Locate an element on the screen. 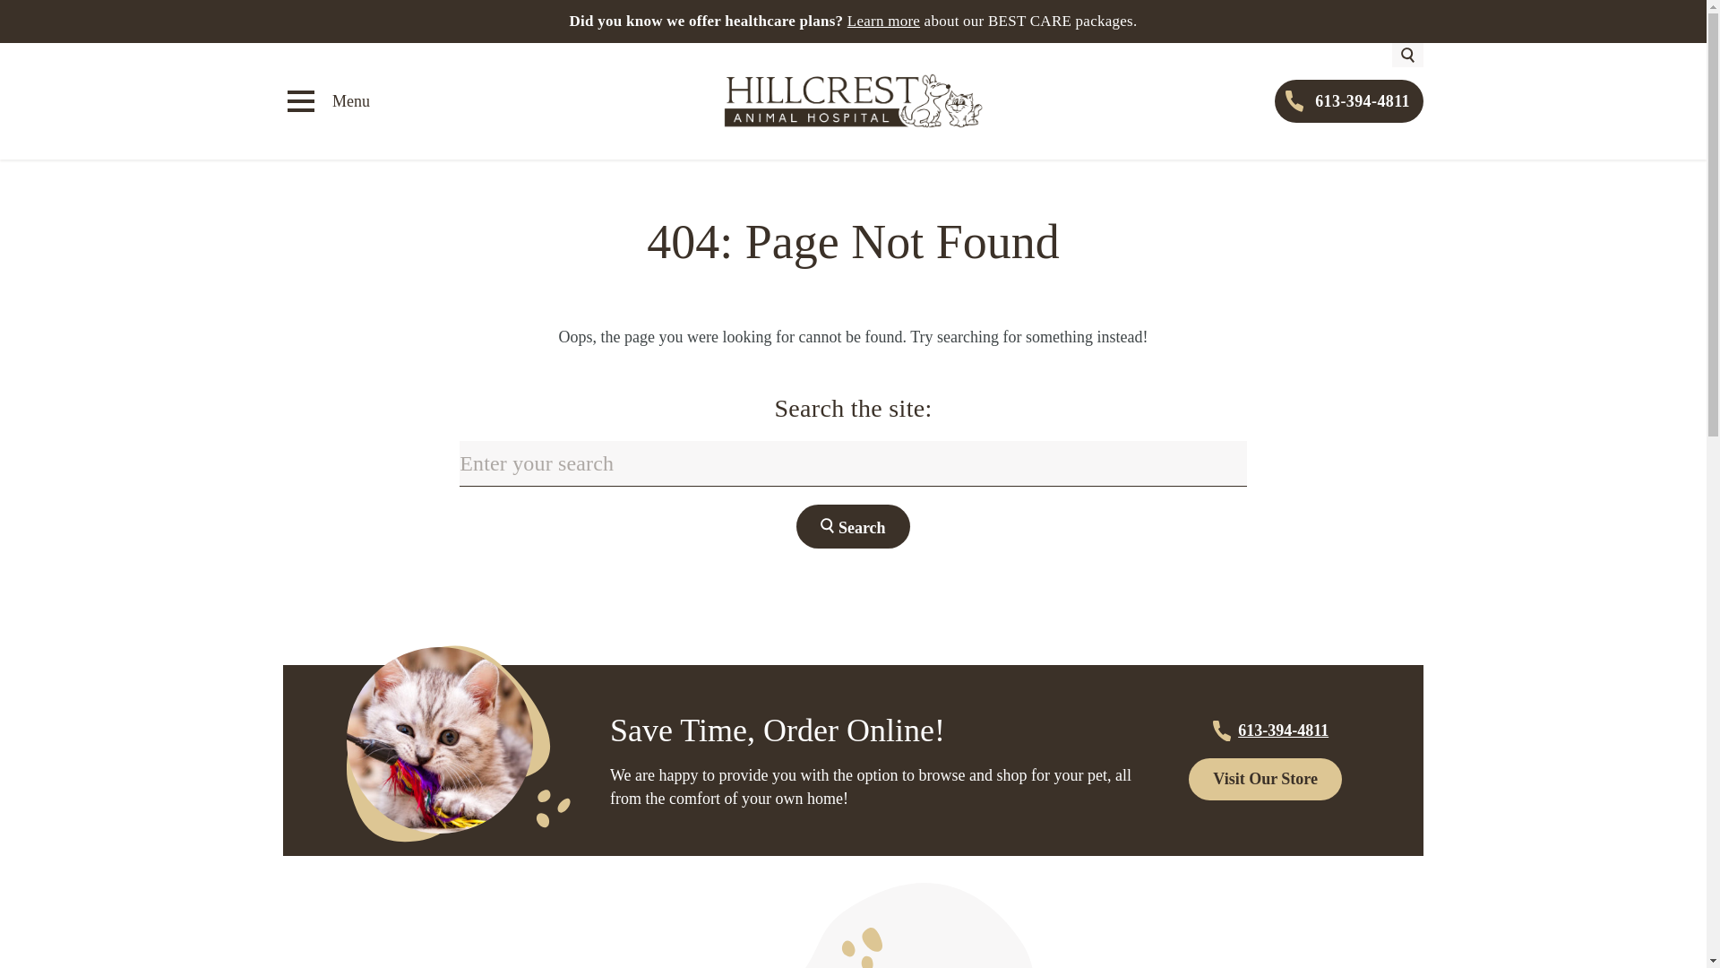 The image size is (1720, 968). 613-394-4811 is located at coordinates (1349, 100).